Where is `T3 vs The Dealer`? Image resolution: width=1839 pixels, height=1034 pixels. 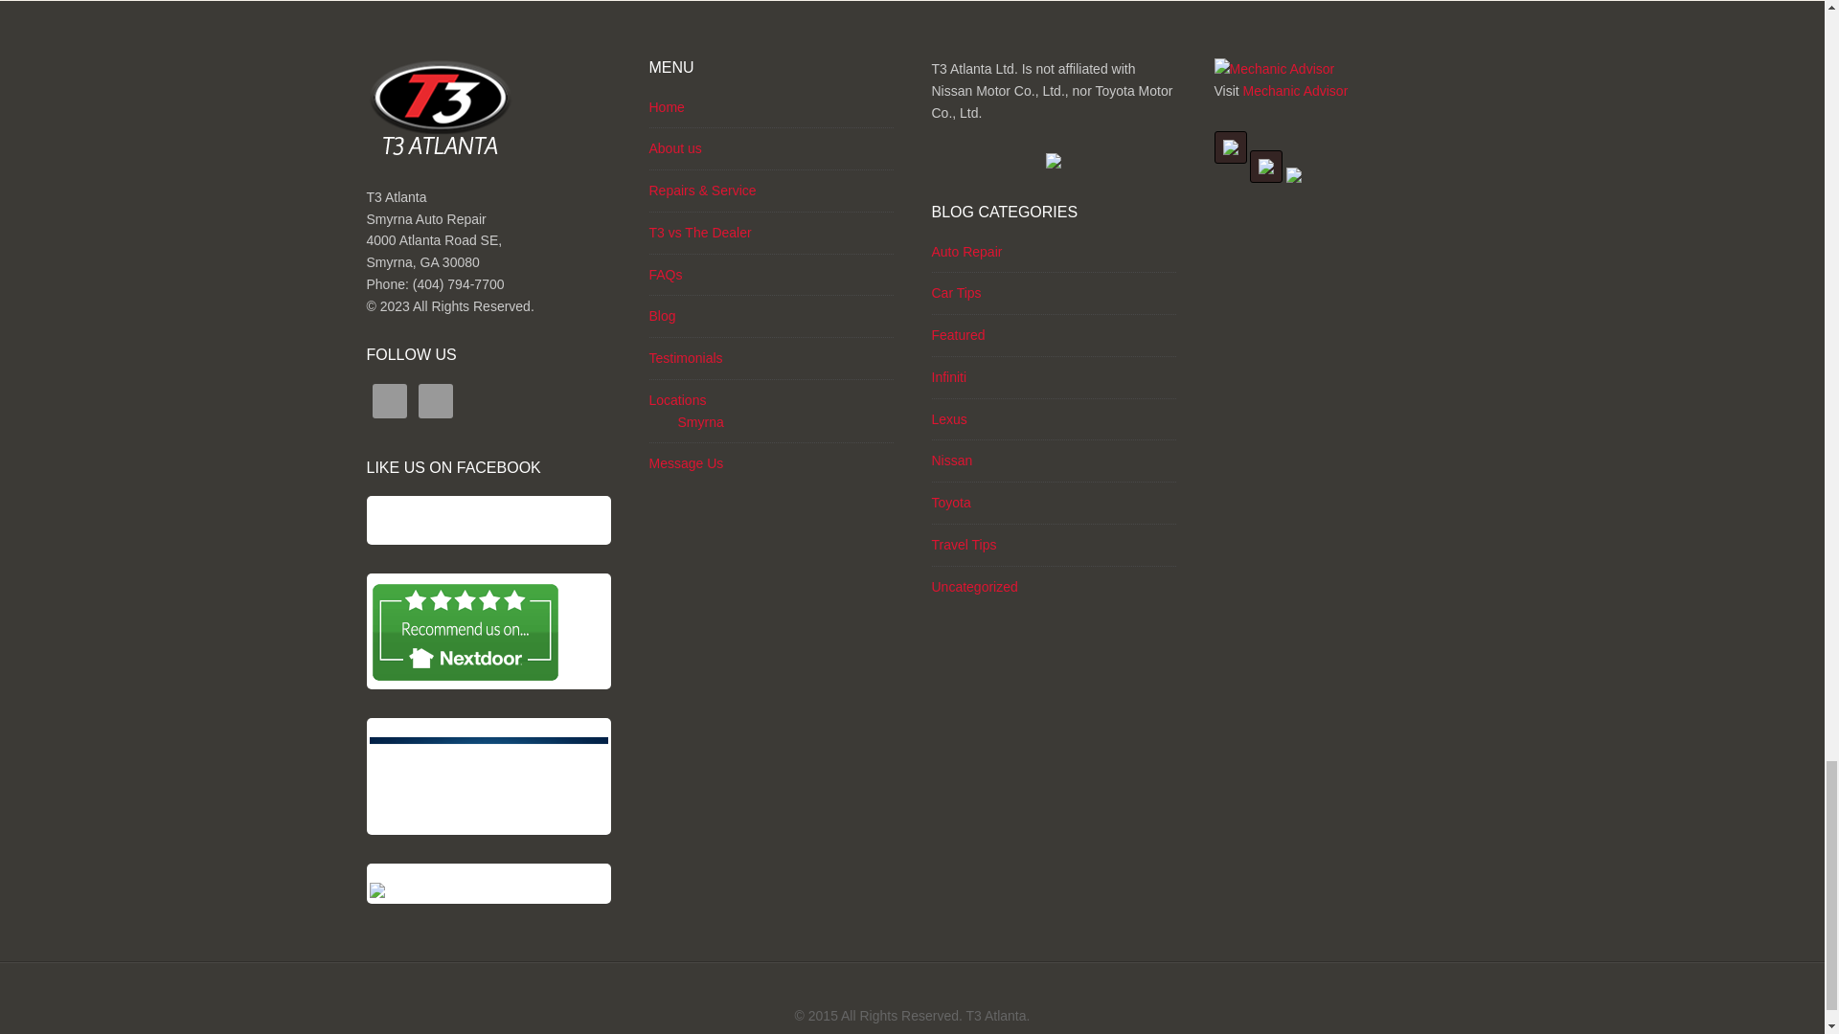
T3 vs The Dealer is located at coordinates (700, 232).